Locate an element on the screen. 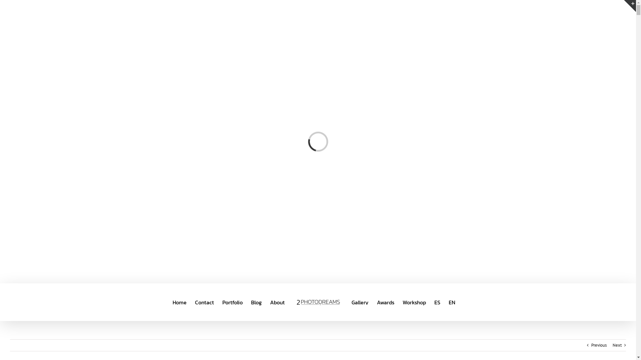 This screenshot has width=641, height=360. Blog is located at coordinates (256, 302).